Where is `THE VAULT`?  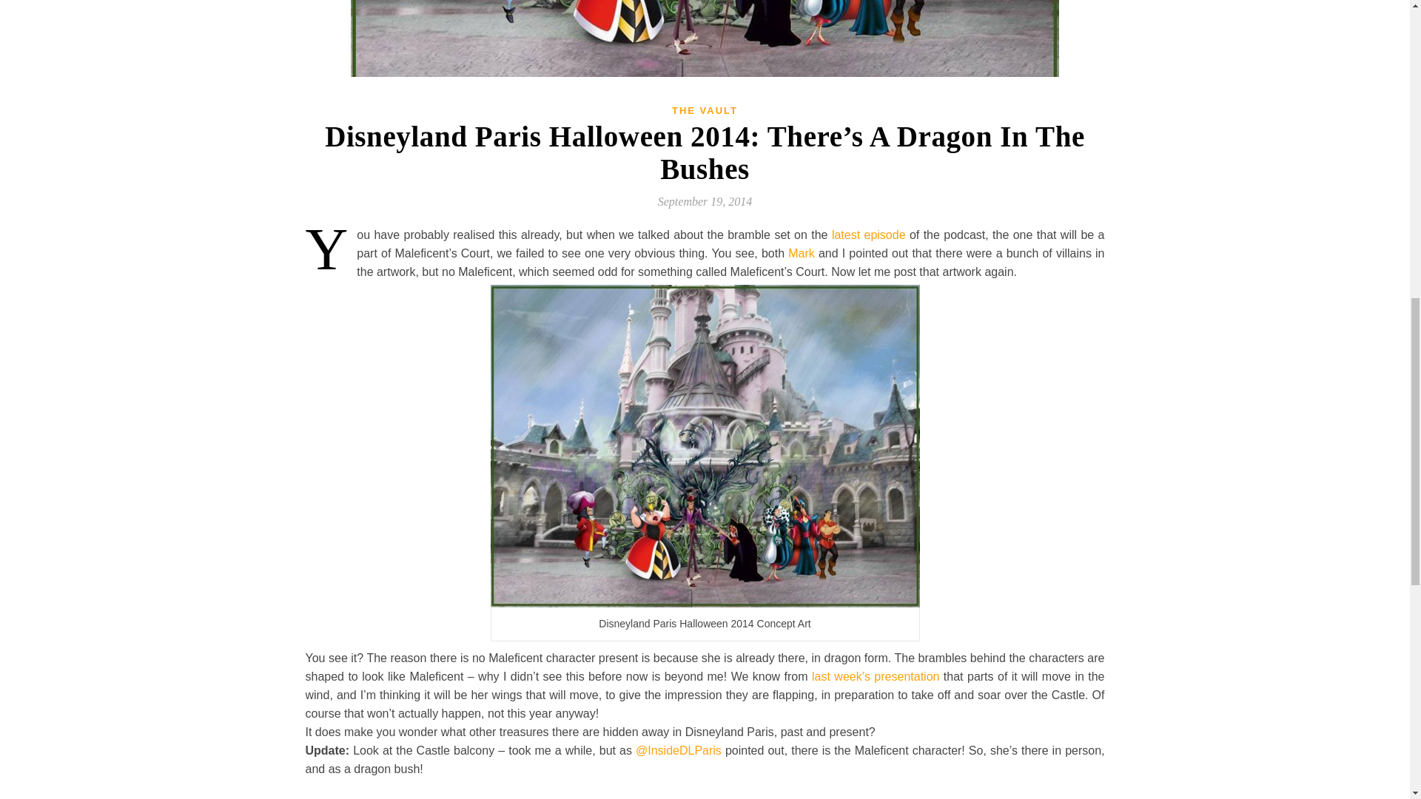
THE VAULT is located at coordinates (705, 109).